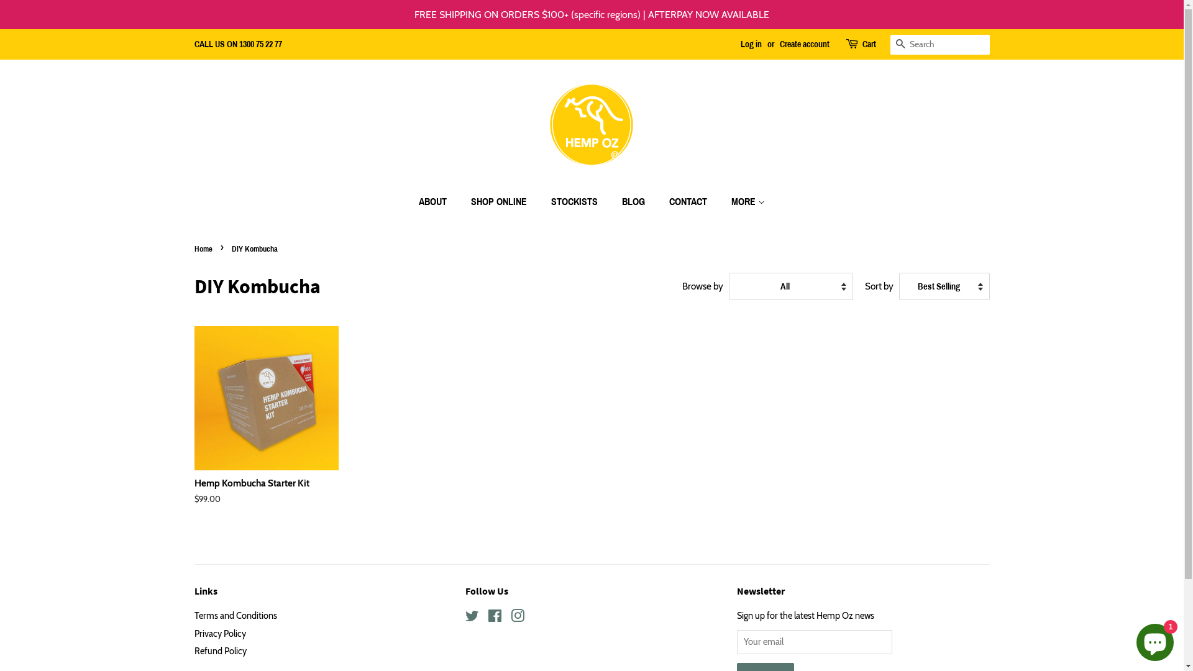 This screenshot has height=671, width=1193. What do you see at coordinates (743, 201) in the screenshot?
I see `MORE` at bounding box center [743, 201].